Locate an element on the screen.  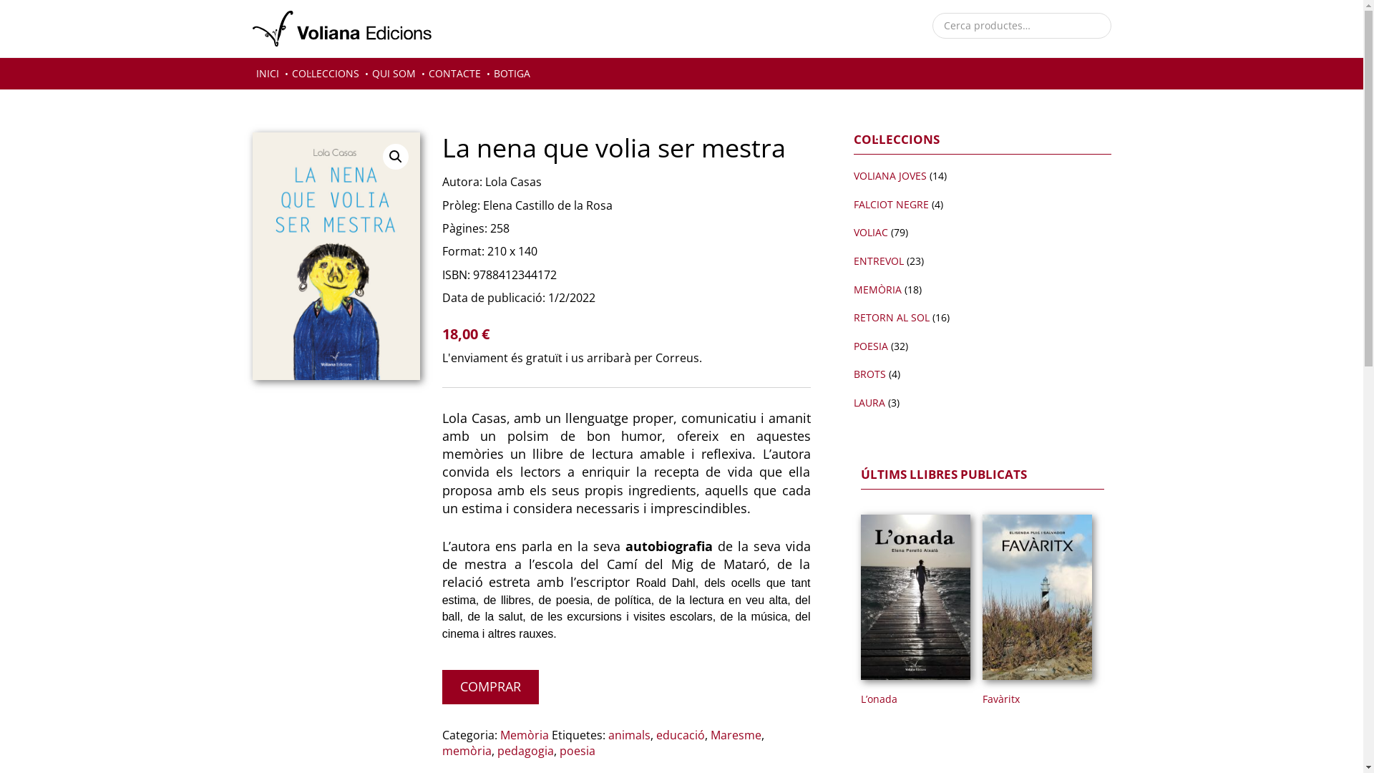
BROTS is located at coordinates (869, 374).